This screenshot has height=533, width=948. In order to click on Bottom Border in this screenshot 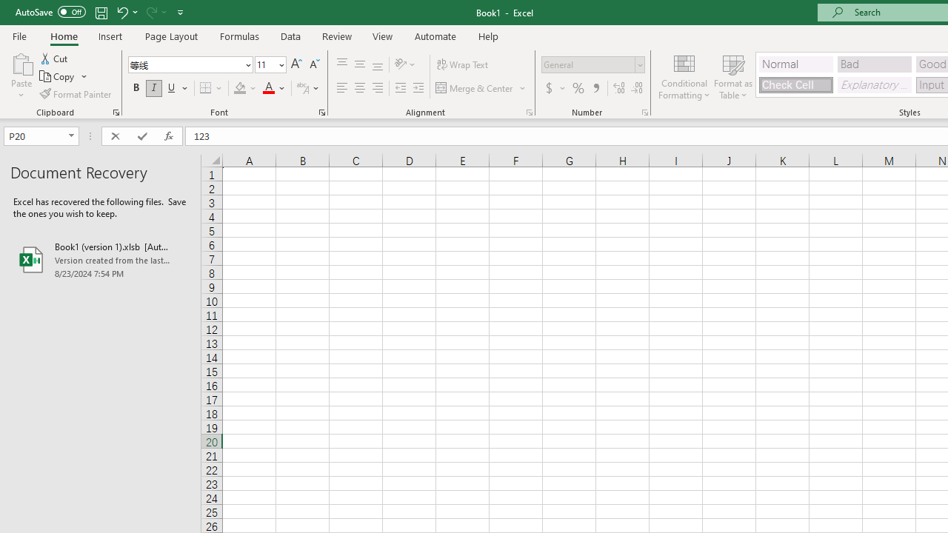, I will do `click(206, 89)`.